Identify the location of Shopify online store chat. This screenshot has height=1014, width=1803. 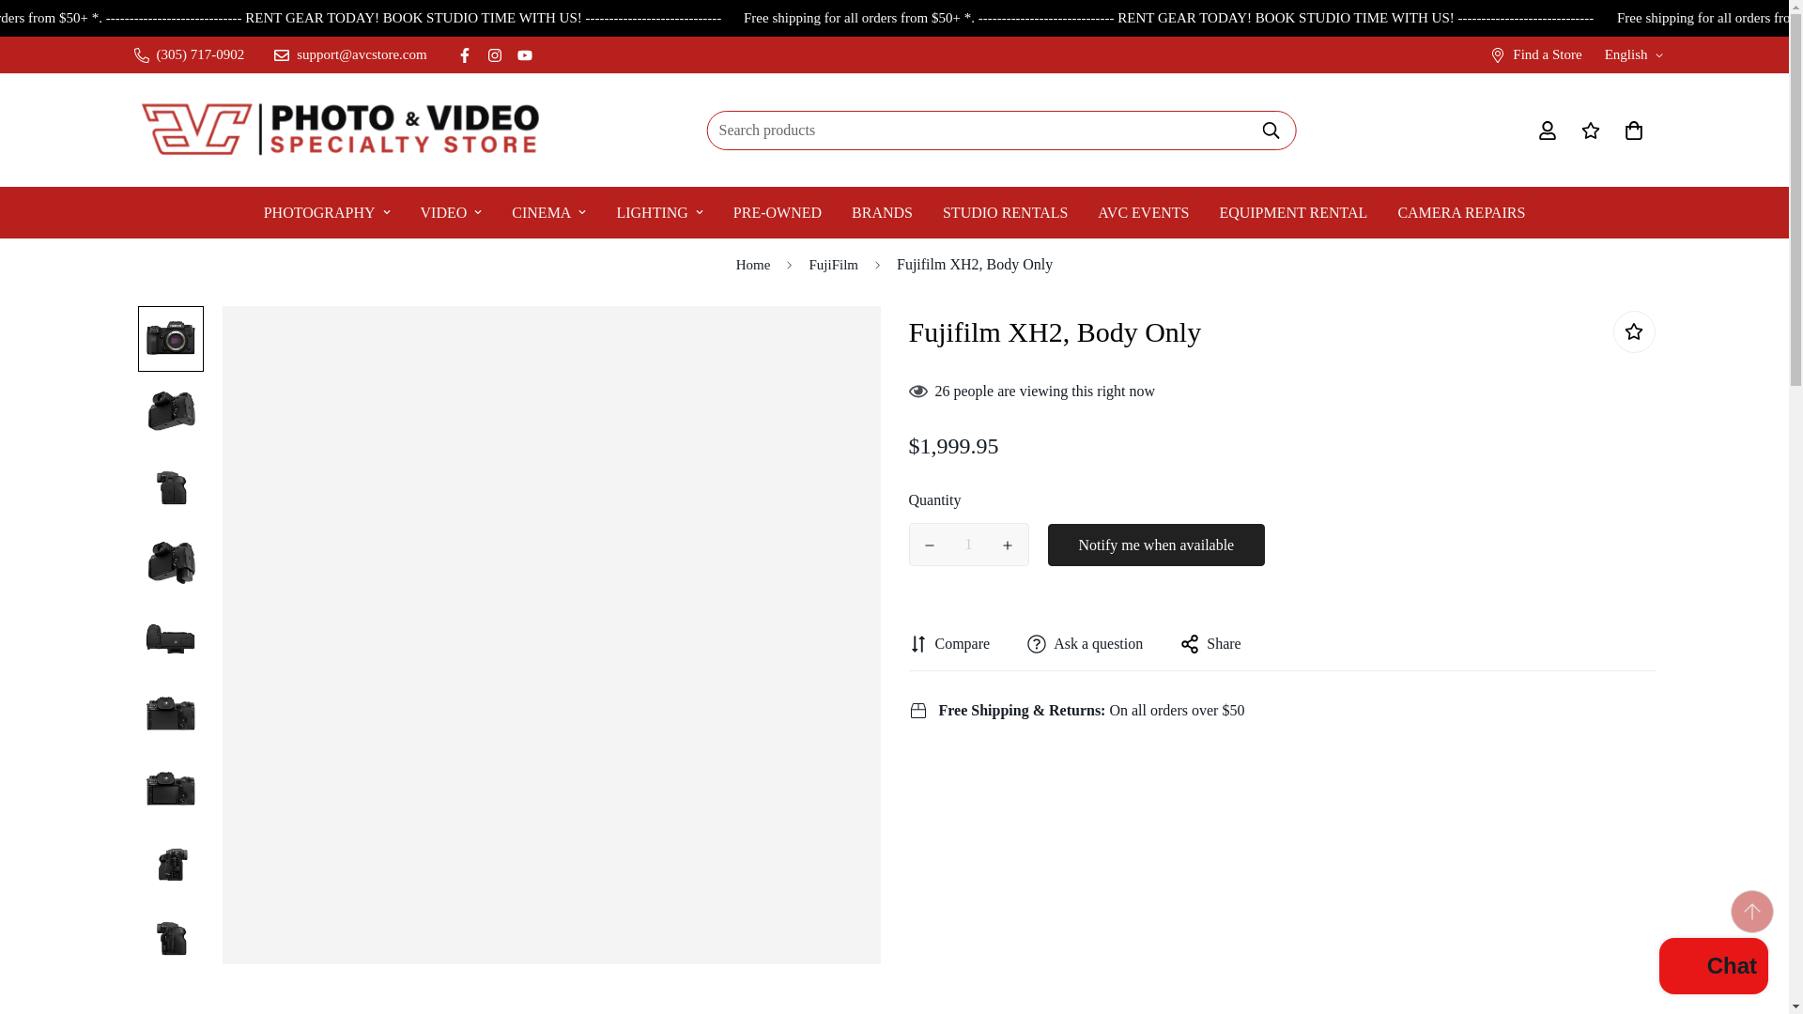
(1713, 968).